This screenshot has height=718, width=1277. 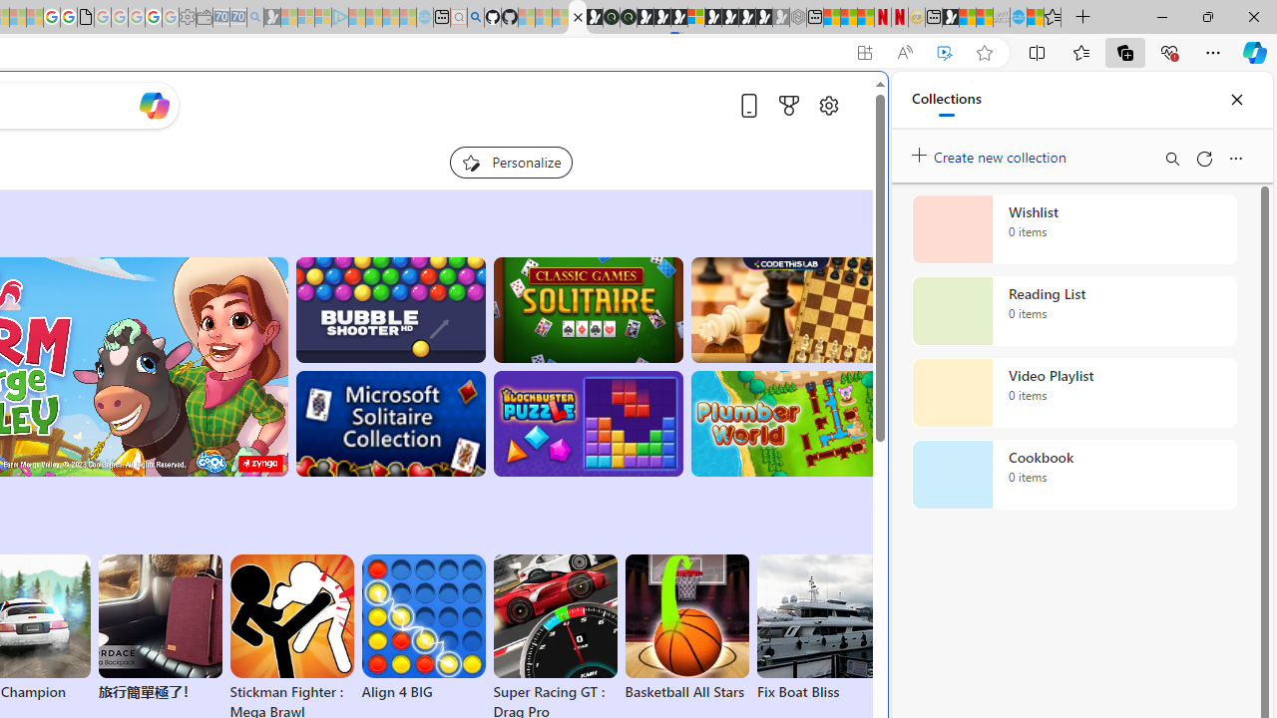 What do you see at coordinates (1073, 393) in the screenshot?
I see `Video Playlist collection, 0 items` at bounding box center [1073, 393].